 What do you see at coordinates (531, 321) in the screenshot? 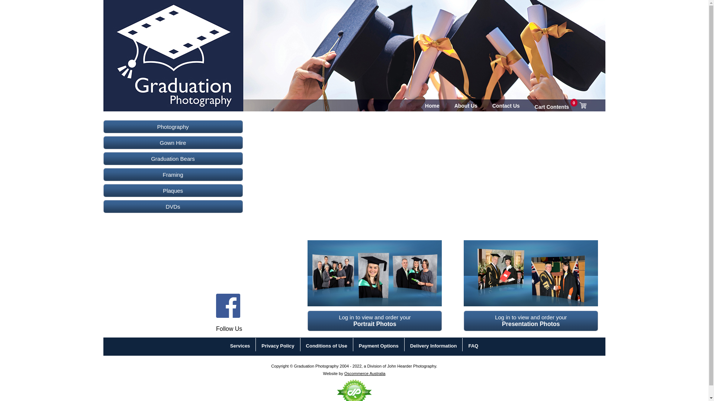
I see `Log in to view and order your
Presentation Photos` at bounding box center [531, 321].